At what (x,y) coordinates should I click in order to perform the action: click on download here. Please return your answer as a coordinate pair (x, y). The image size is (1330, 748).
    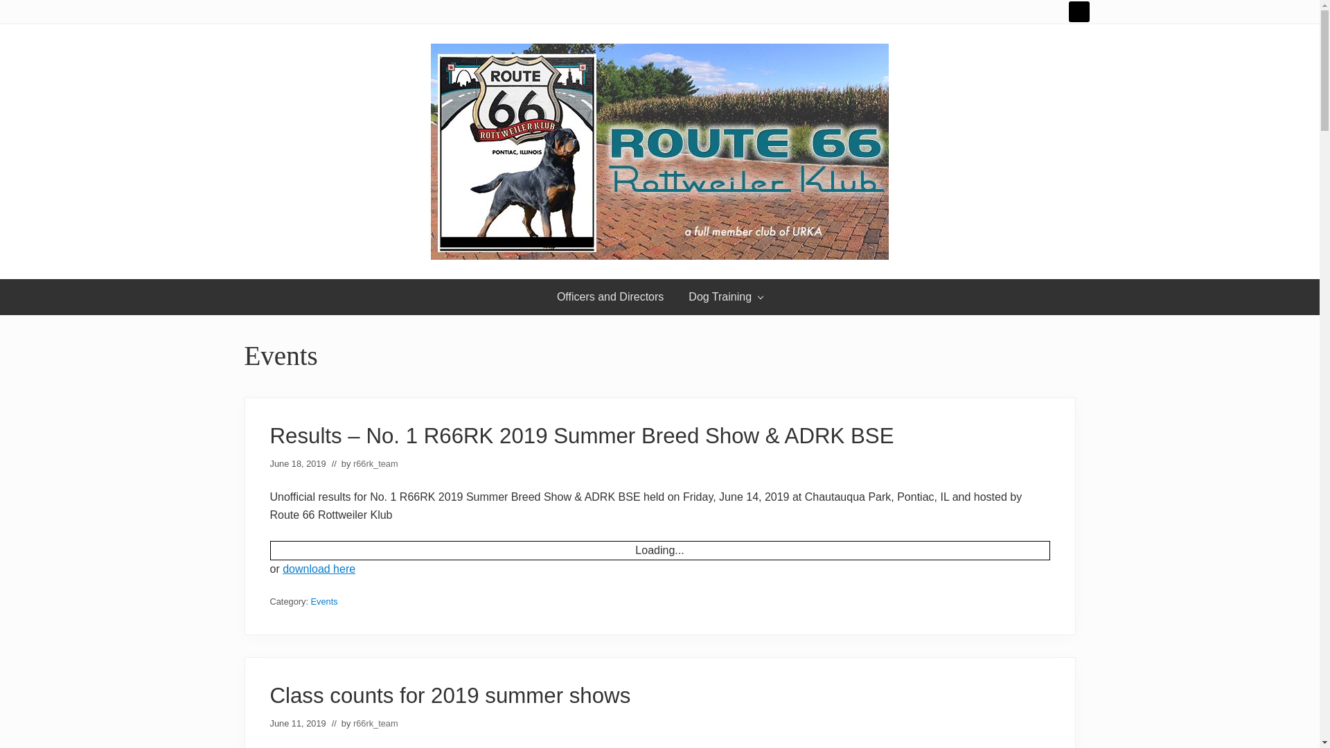
    Looking at the image, I should click on (319, 569).